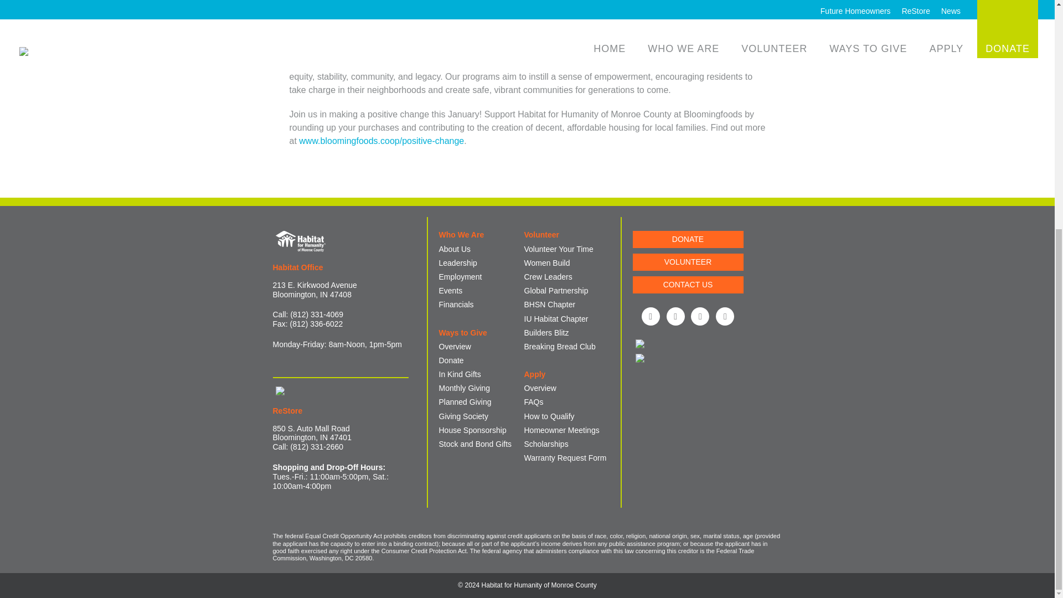  I want to click on Giving Society, so click(463, 416).